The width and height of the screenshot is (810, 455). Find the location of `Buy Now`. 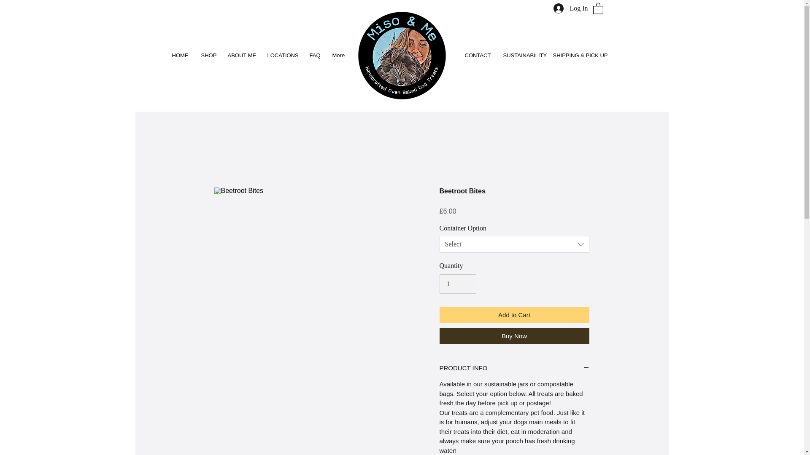

Buy Now is located at coordinates (515, 336).